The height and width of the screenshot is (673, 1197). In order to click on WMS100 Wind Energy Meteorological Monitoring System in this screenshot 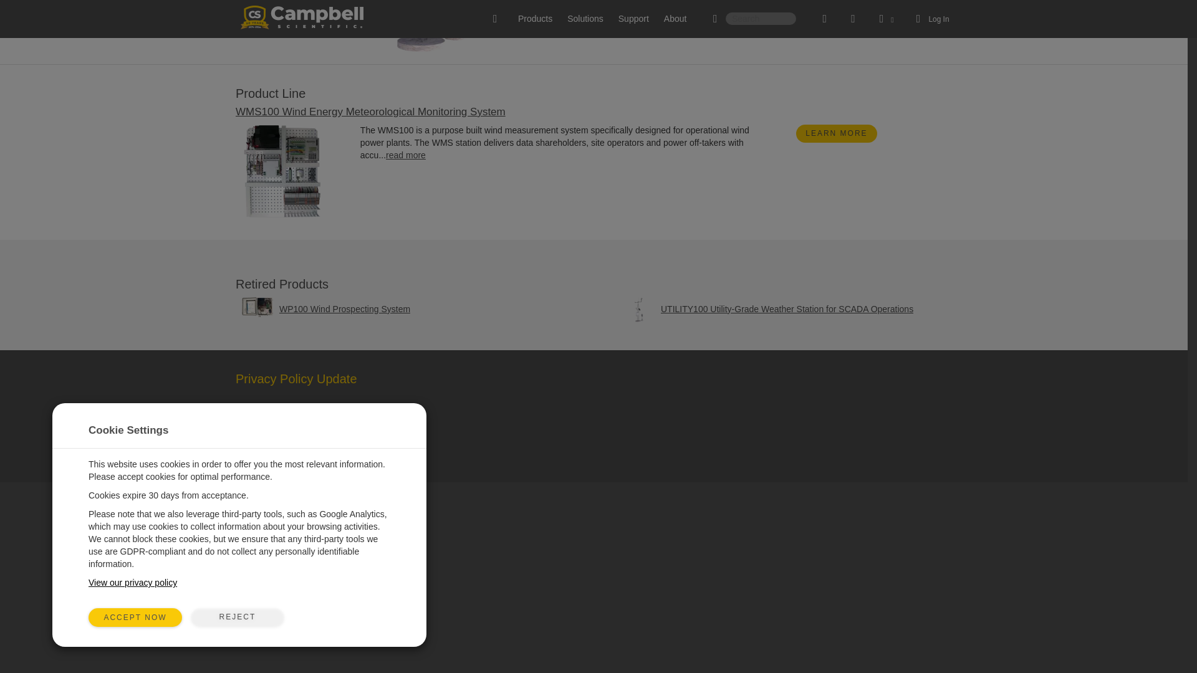, I will do `click(370, 112)`.